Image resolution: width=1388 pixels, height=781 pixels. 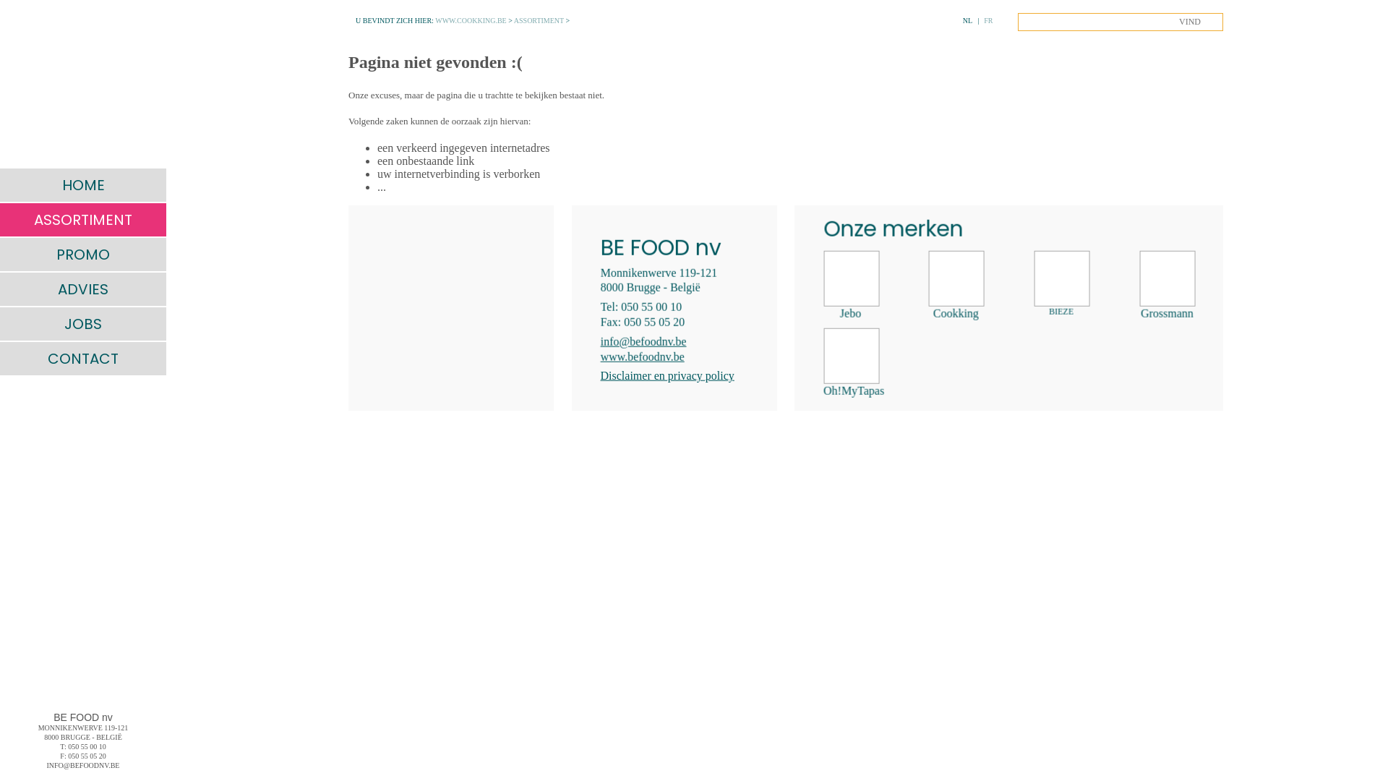 I want to click on  Jebo, so click(x=850, y=286).